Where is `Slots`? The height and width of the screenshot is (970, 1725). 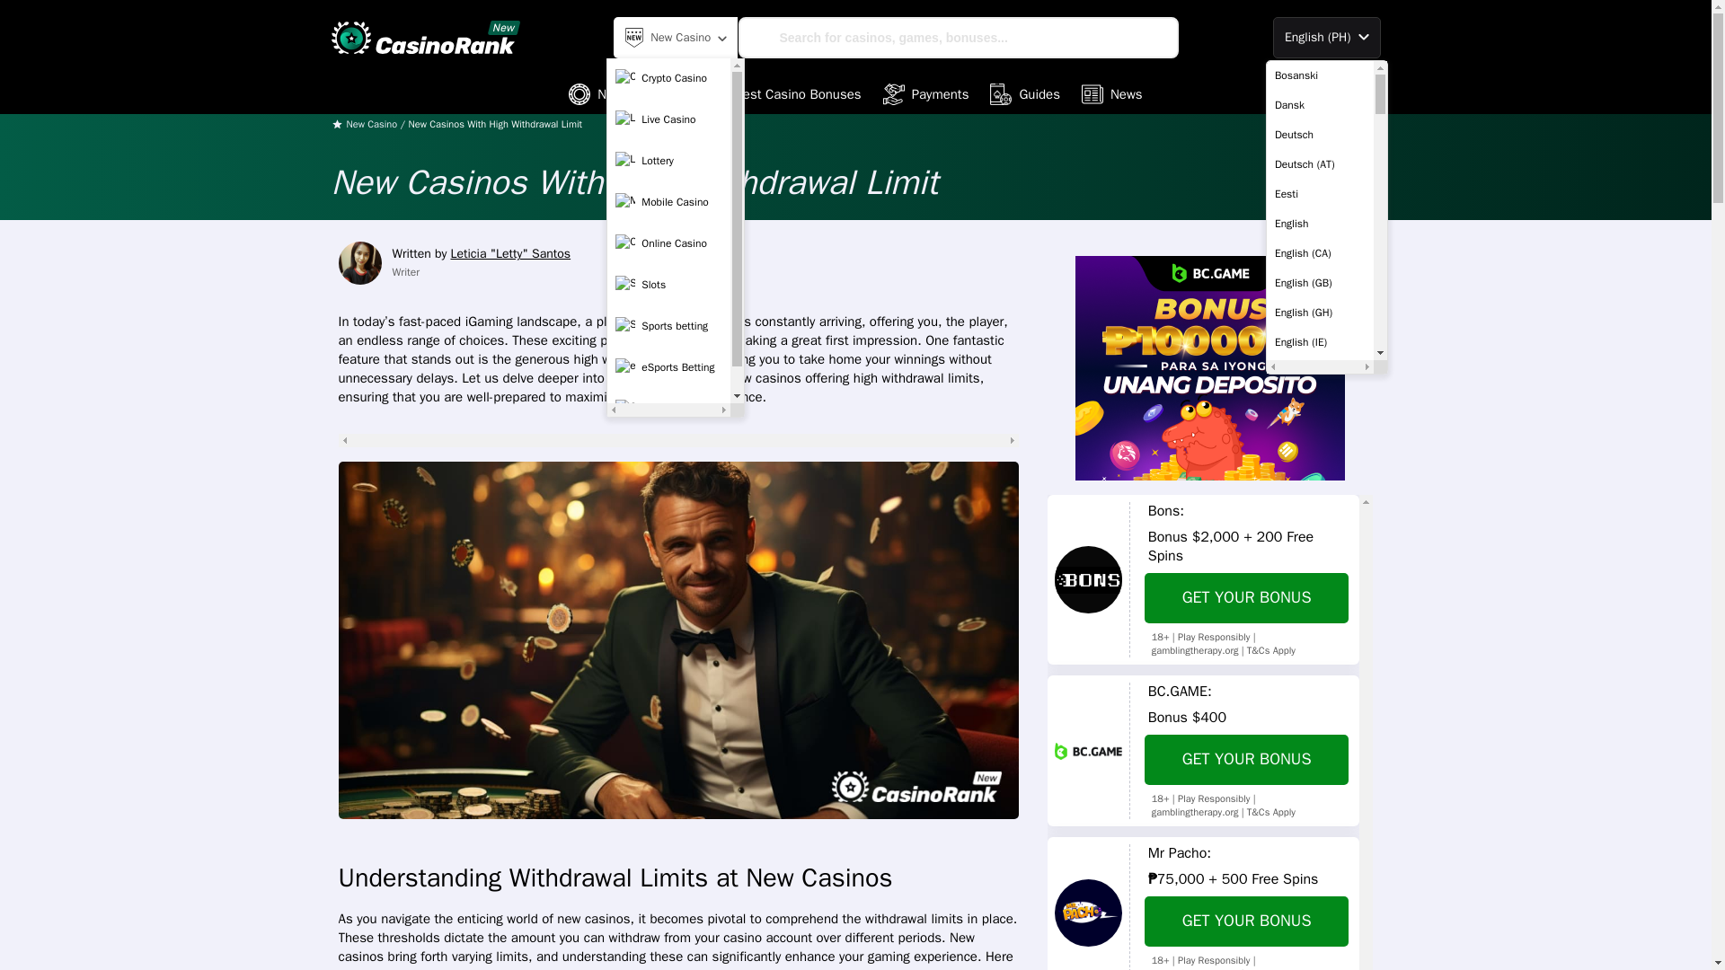
Slots is located at coordinates (668, 284).